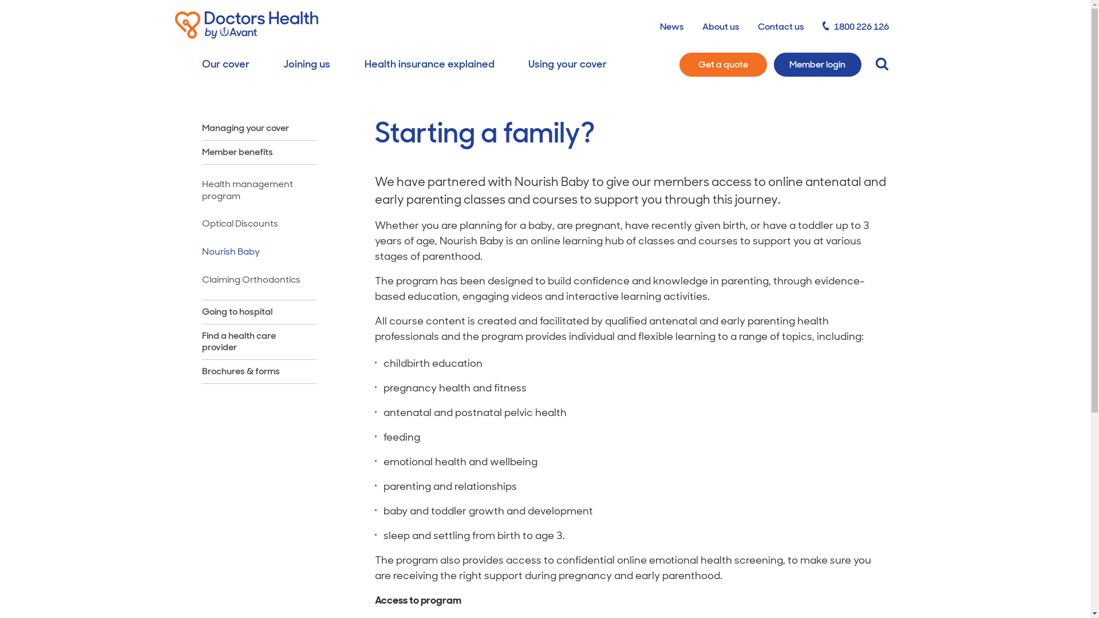 Image resolution: width=1099 pixels, height=618 pixels. What do you see at coordinates (781, 26) in the screenshot?
I see `Contact us` at bounding box center [781, 26].